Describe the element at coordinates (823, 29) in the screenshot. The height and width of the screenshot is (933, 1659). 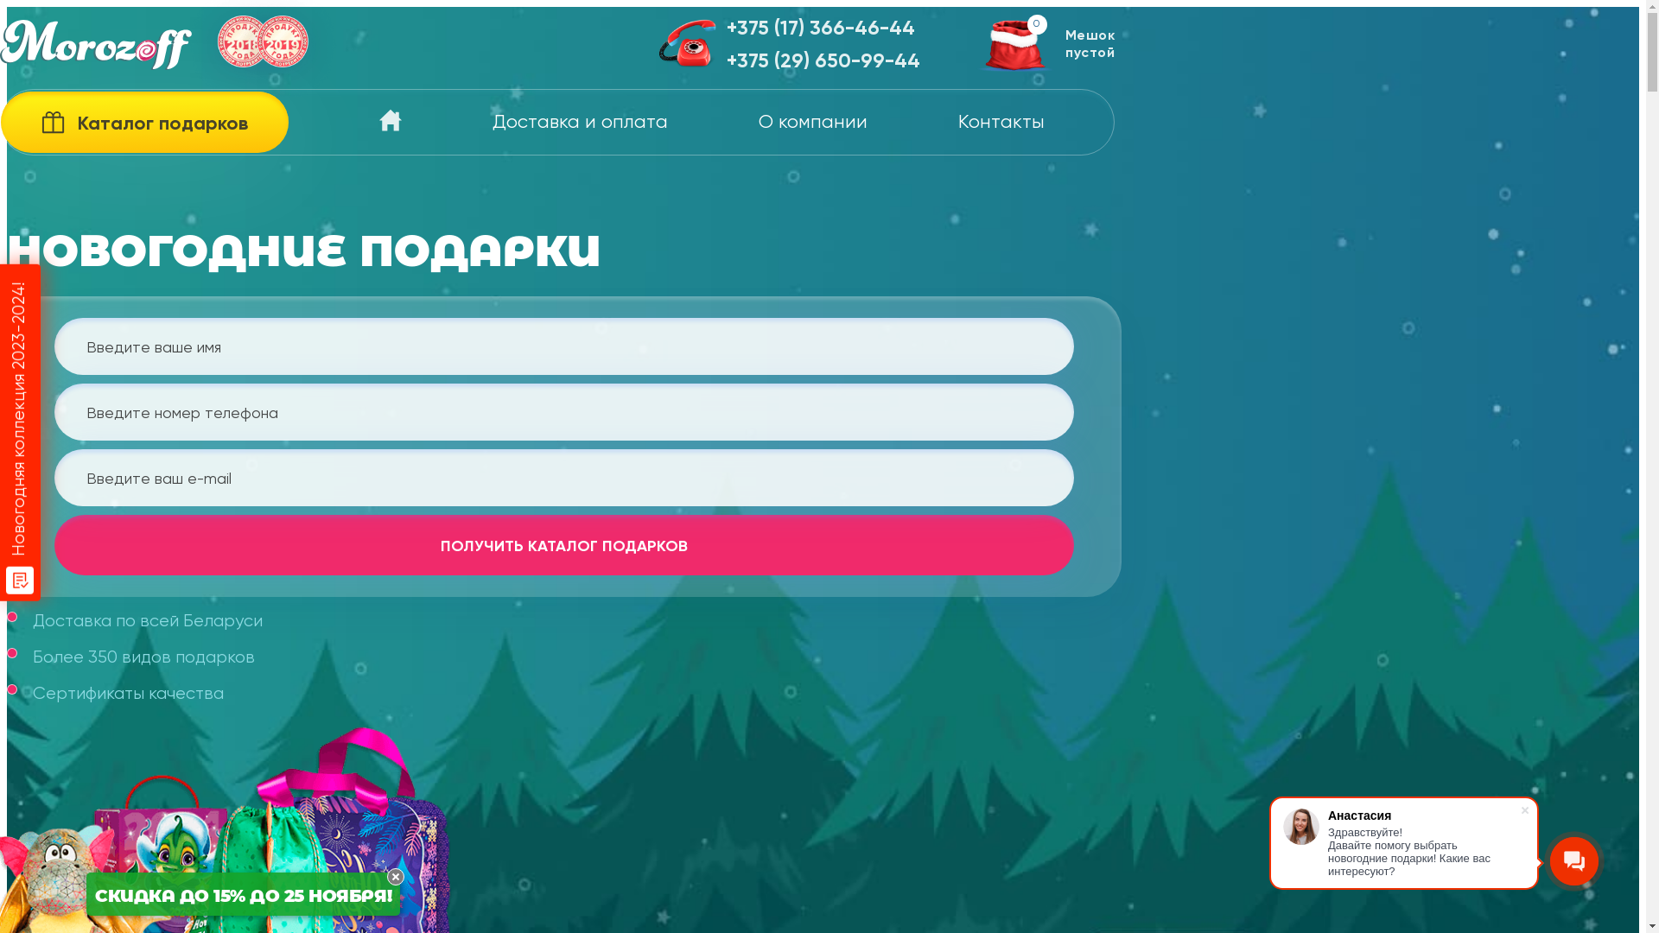
I see `+375 (17) 366-46-44` at that location.